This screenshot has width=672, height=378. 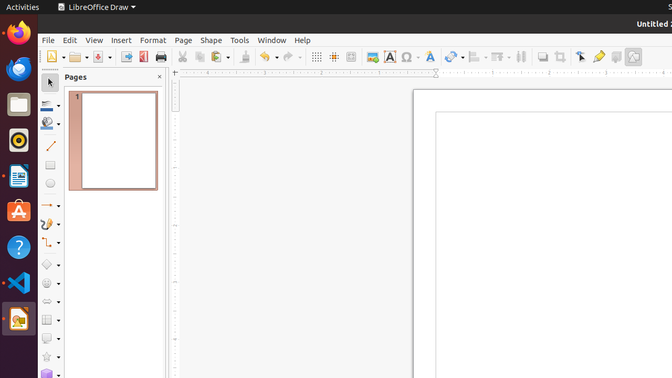 I want to click on Page, so click(x=184, y=40).